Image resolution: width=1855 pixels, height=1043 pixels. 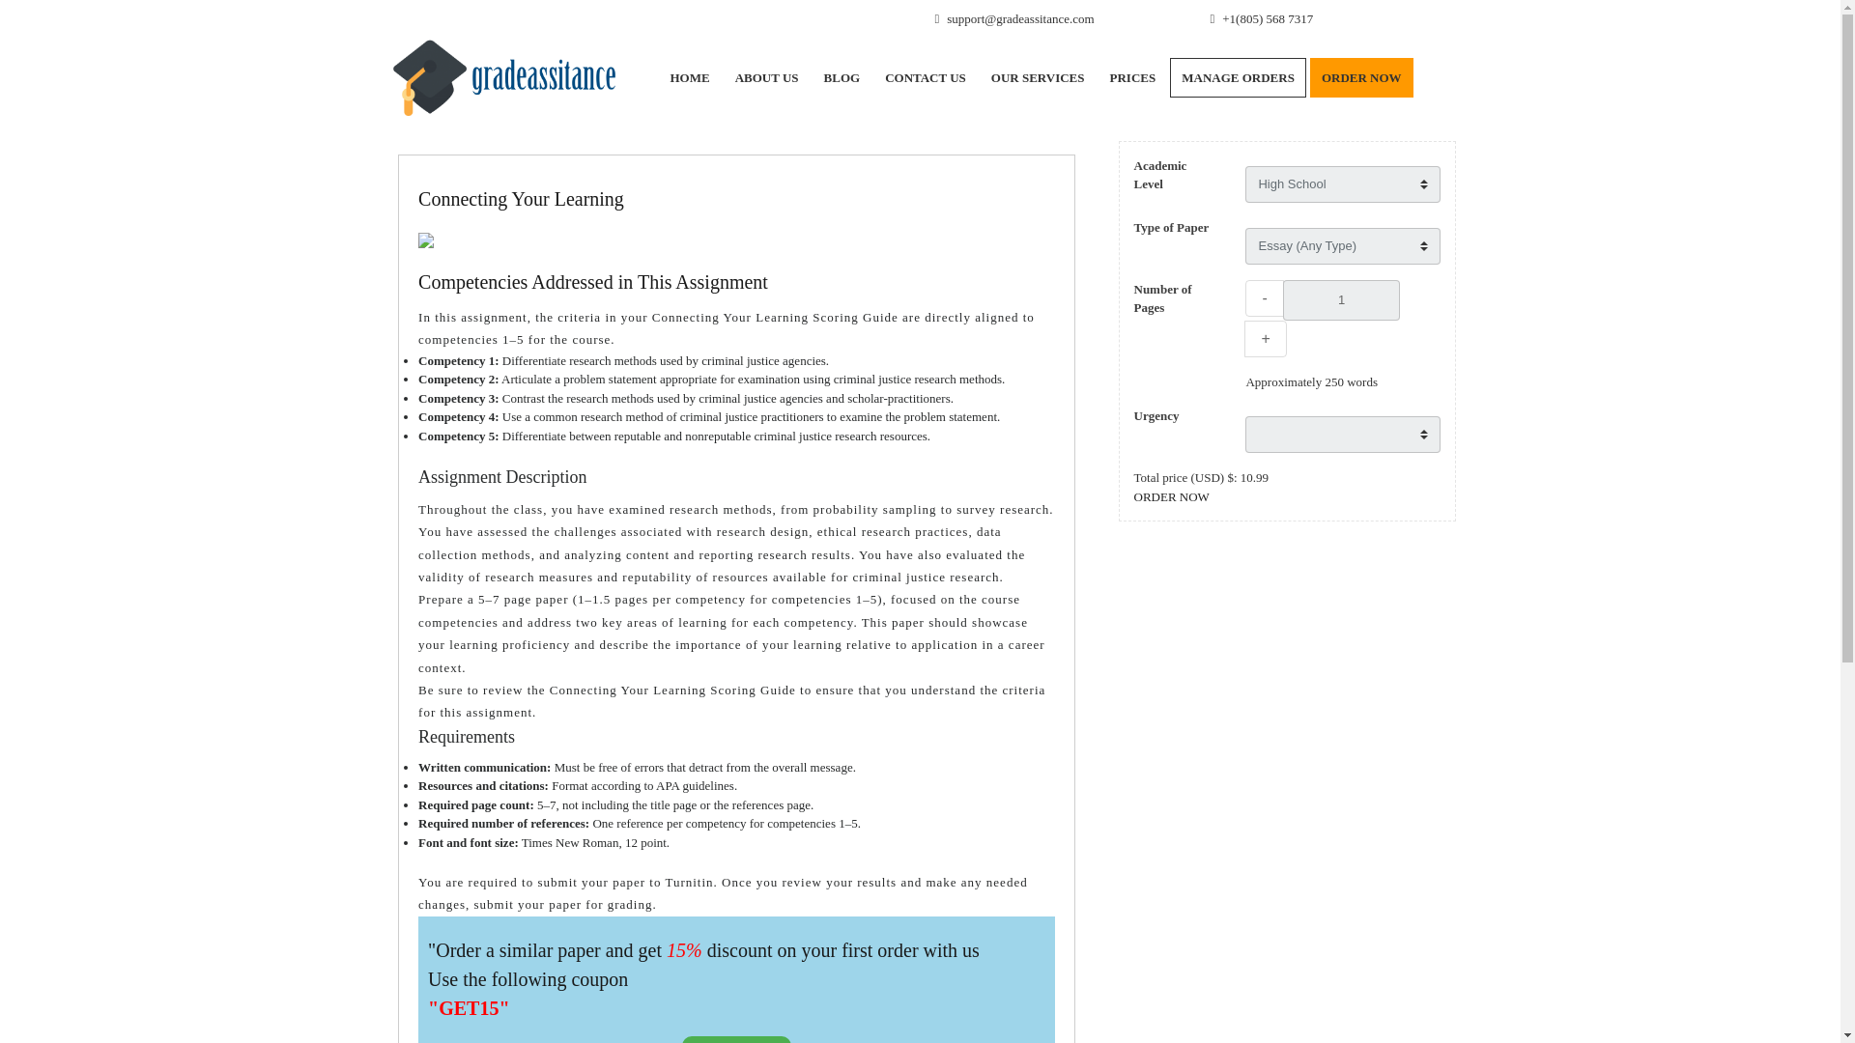 I want to click on -, so click(x=1264, y=298).